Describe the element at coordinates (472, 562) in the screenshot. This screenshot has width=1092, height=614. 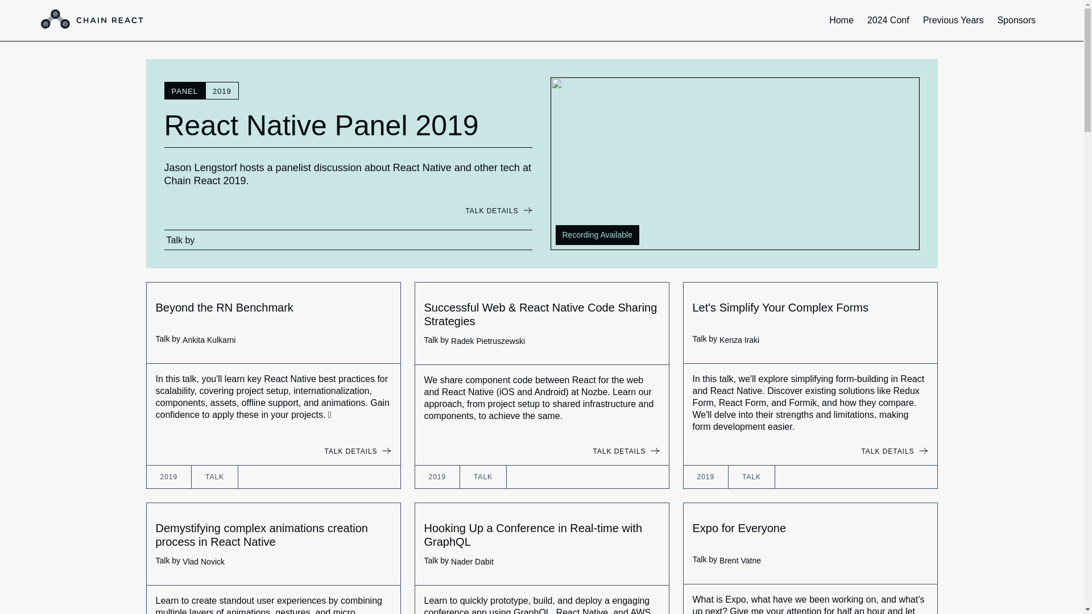
I see `Nader Dabit` at that location.